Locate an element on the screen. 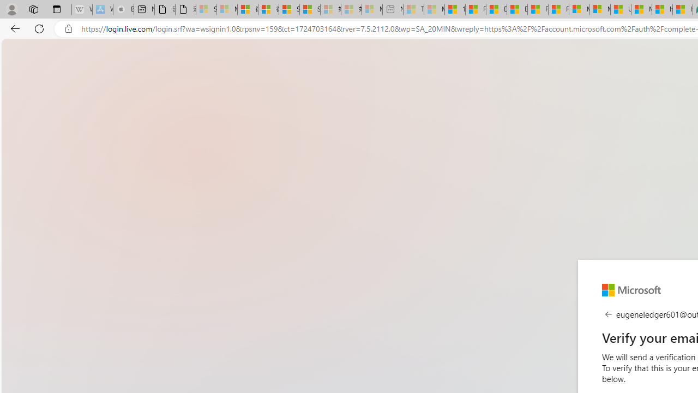 The width and height of the screenshot is (698, 393). Microsoft account | Account Checkup - Sleeping is located at coordinates (372, 10).